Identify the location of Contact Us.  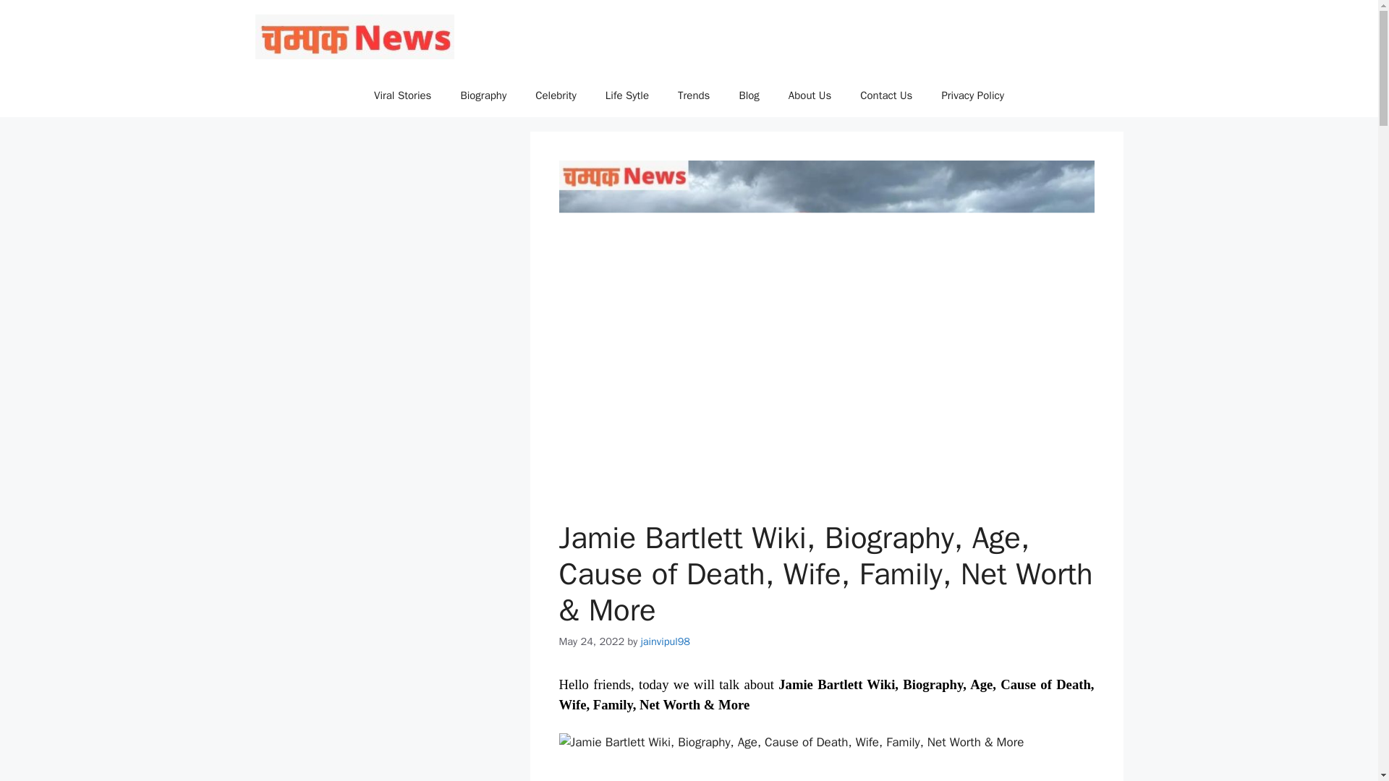
(885, 95).